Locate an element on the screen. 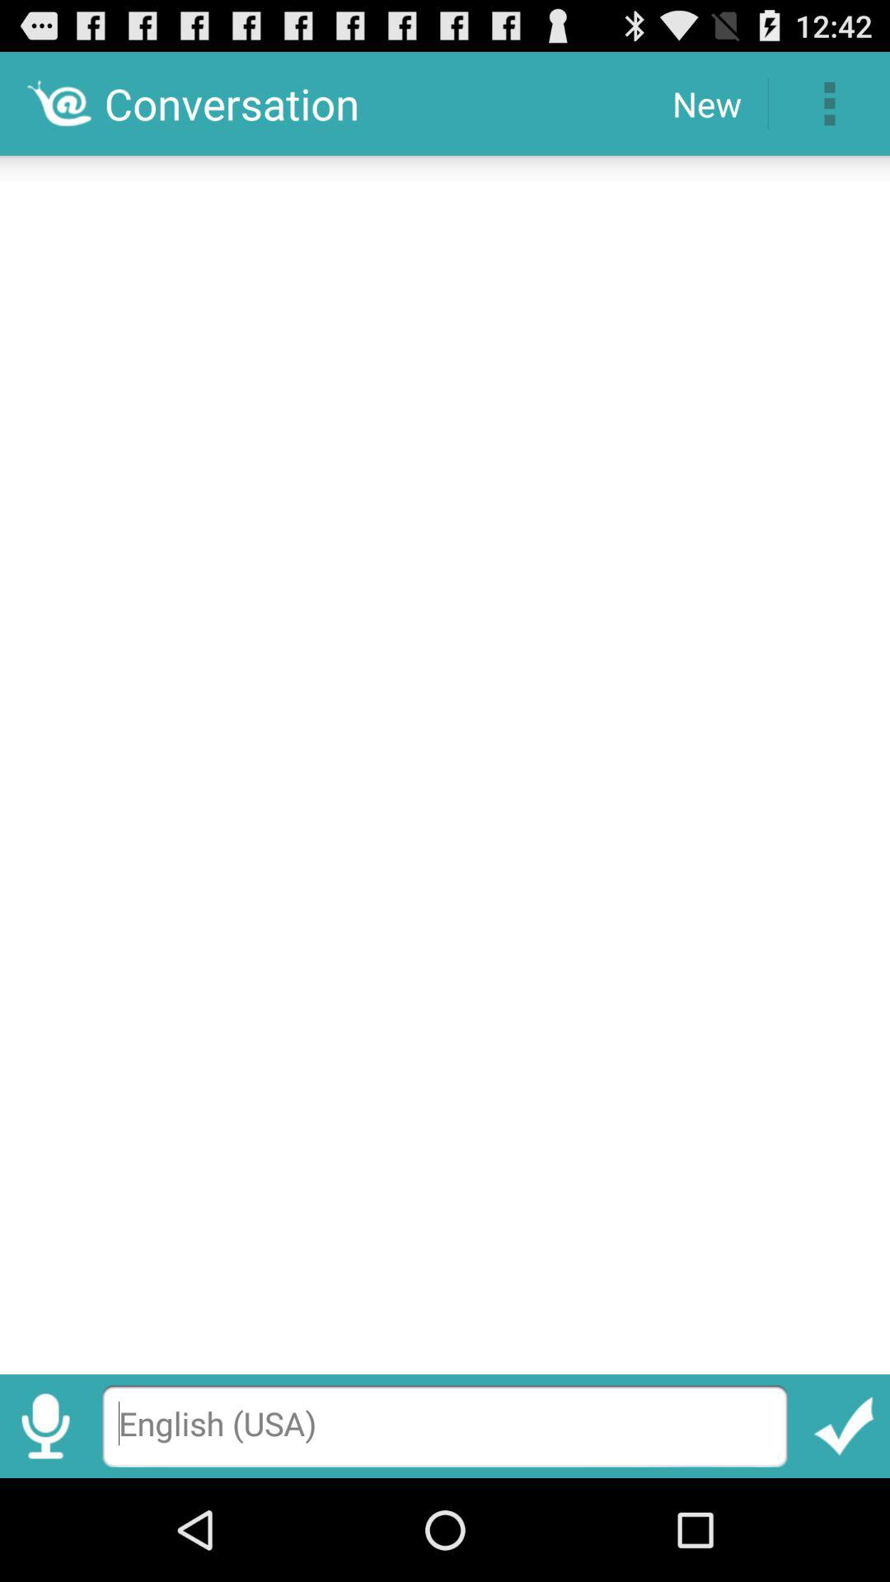 Image resolution: width=890 pixels, height=1582 pixels. click the icon to the right of the conversation item is located at coordinates (707, 104).